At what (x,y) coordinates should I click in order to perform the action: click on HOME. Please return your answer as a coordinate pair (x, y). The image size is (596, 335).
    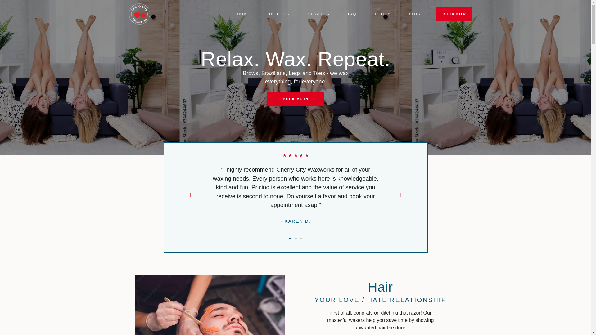
    Looking at the image, I should click on (243, 14).